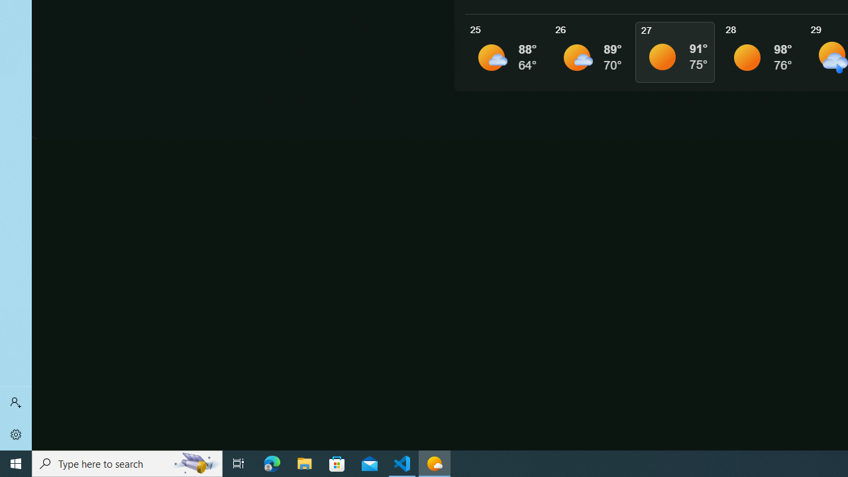 This screenshot has height=477, width=848. Describe the element at coordinates (16, 435) in the screenshot. I see `Settings` at that location.